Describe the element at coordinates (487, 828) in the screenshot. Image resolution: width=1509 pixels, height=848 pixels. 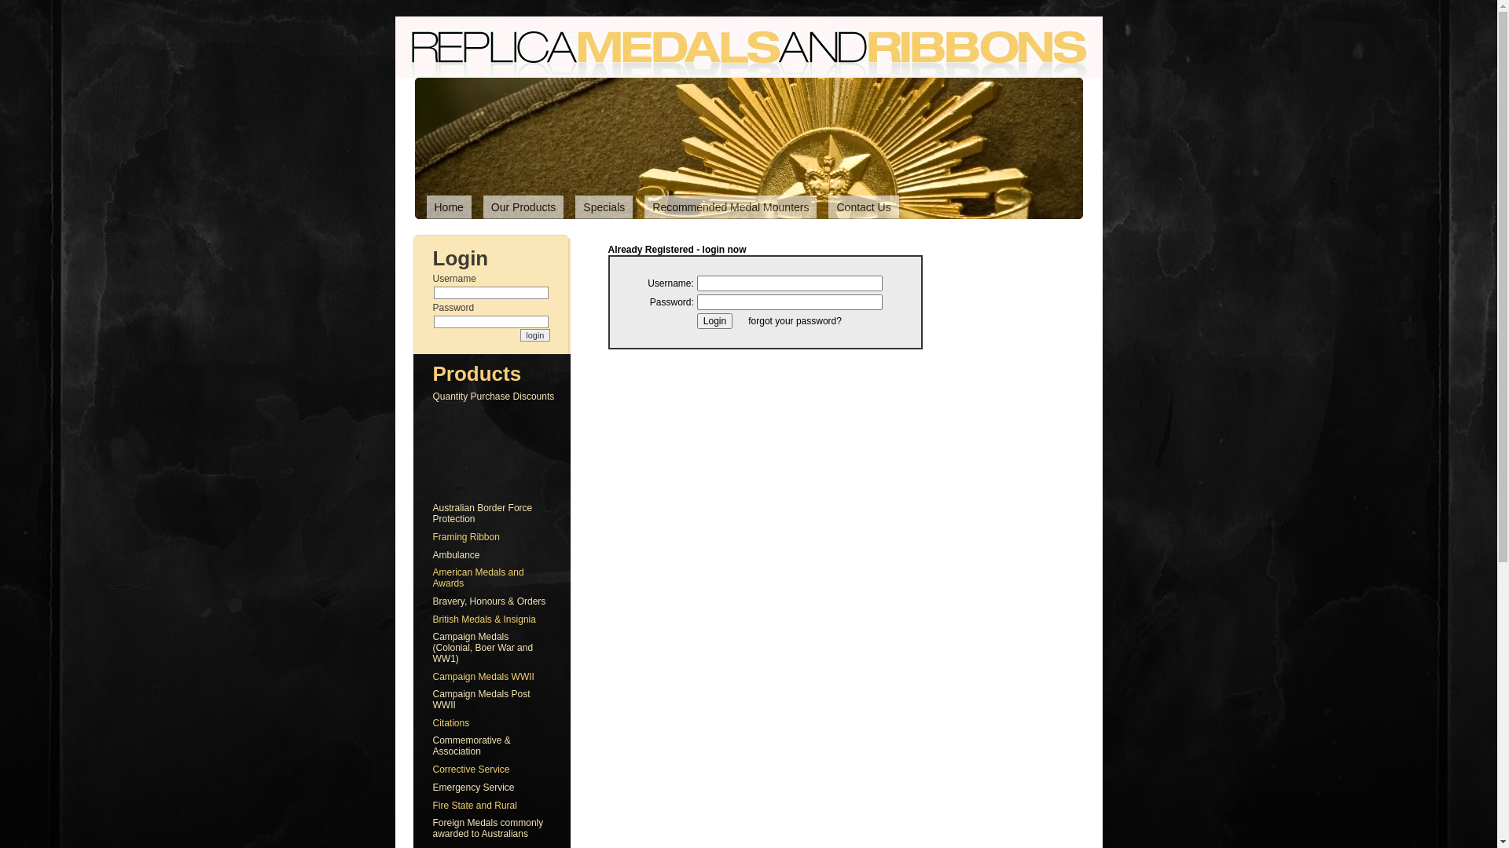
I see `Foreign Medals commonly awarded to Australians` at that location.